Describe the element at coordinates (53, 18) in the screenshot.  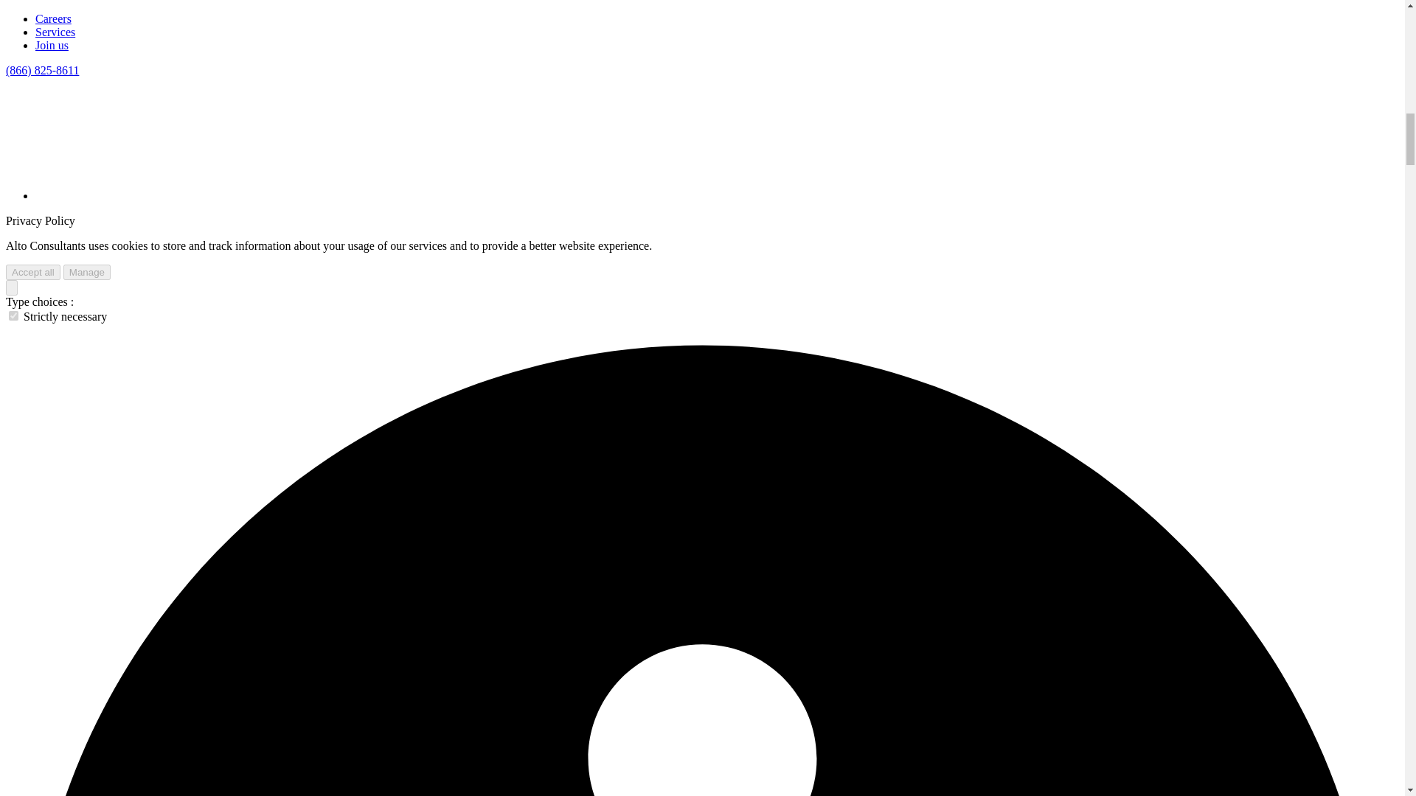
I see `Careers` at that location.